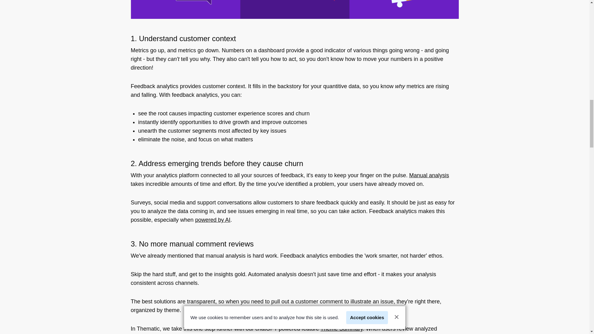 This screenshot has width=594, height=334. Describe the element at coordinates (213, 220) in the screenshot. I see `powered by AI` at that location.